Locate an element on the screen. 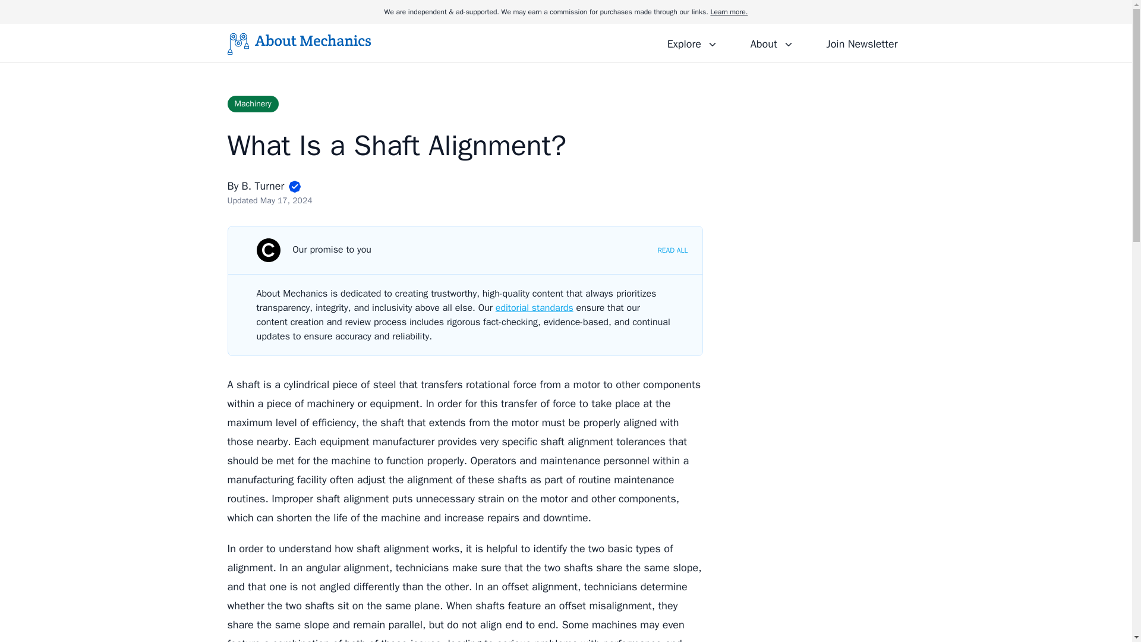 The image size is (1141, 642). Machinery is located at coordinates (253, 103).